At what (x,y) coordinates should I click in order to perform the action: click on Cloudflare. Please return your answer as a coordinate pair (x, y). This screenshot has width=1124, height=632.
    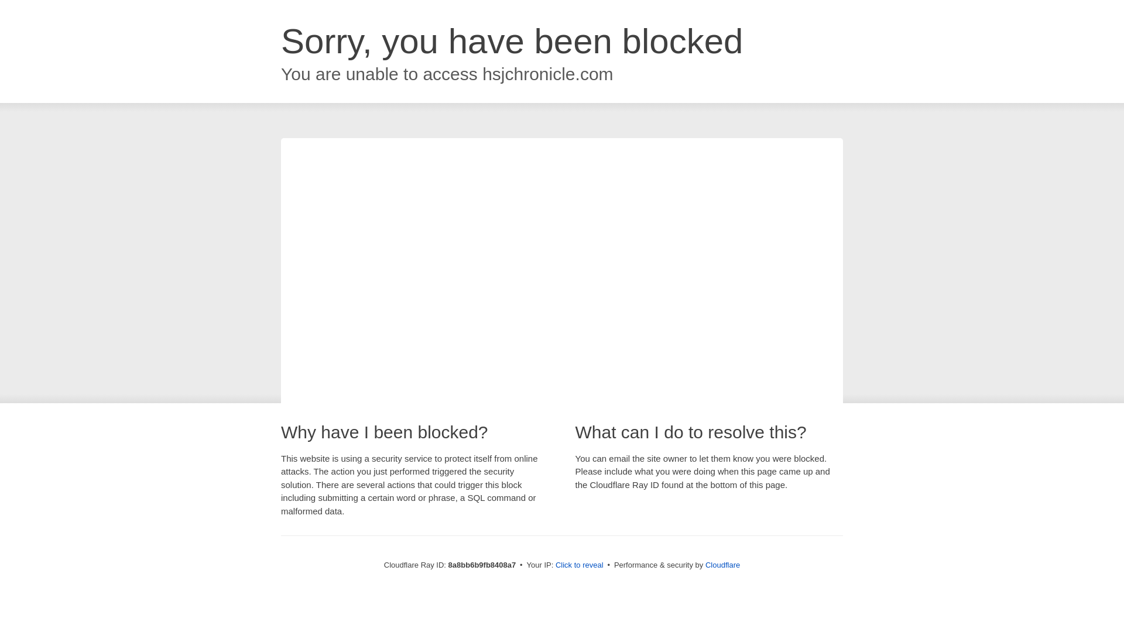
    Looking at the image, I should click on (722, 565).